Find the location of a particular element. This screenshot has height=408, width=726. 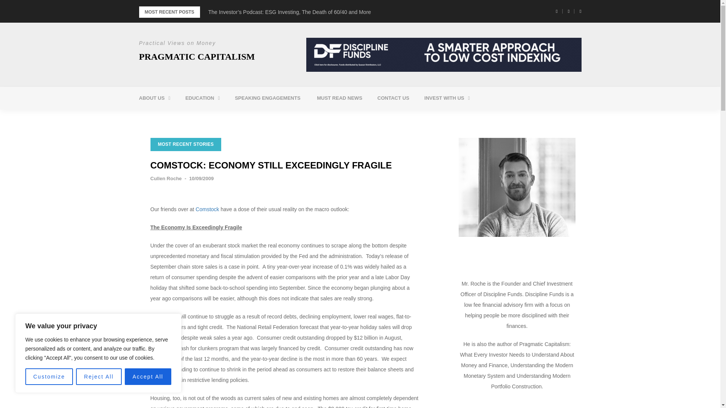

Accept All is located at coordinates (148, 377).